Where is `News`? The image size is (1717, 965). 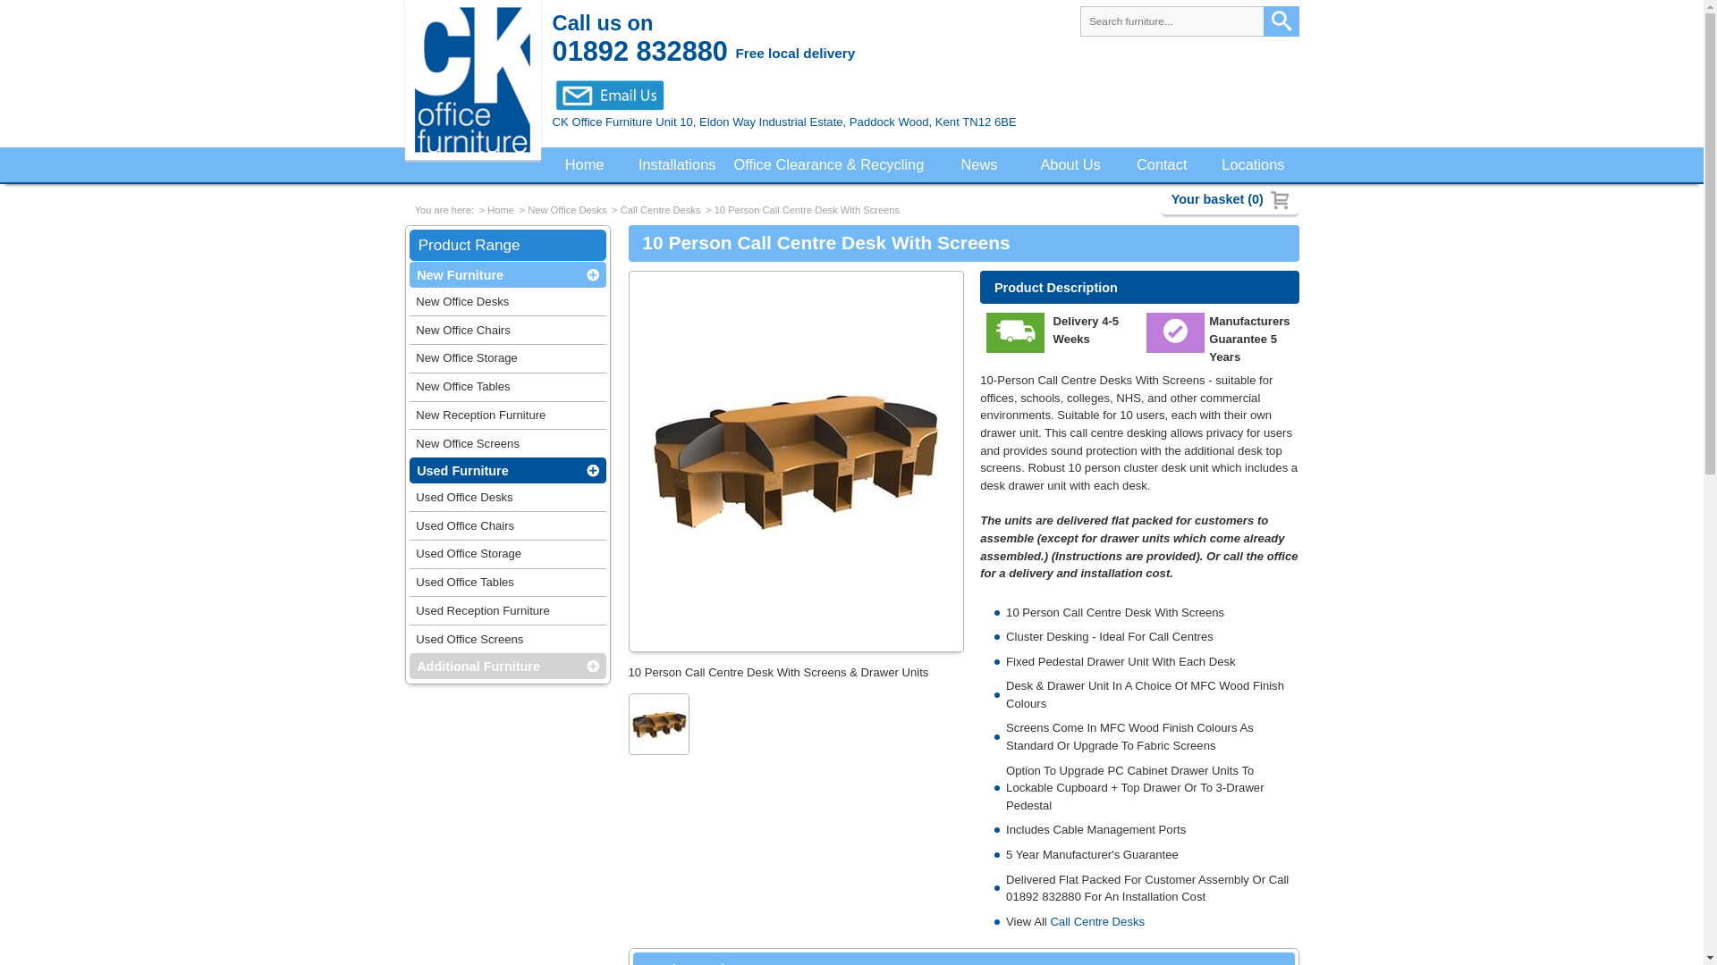 News is located at coordinates (979, 164).